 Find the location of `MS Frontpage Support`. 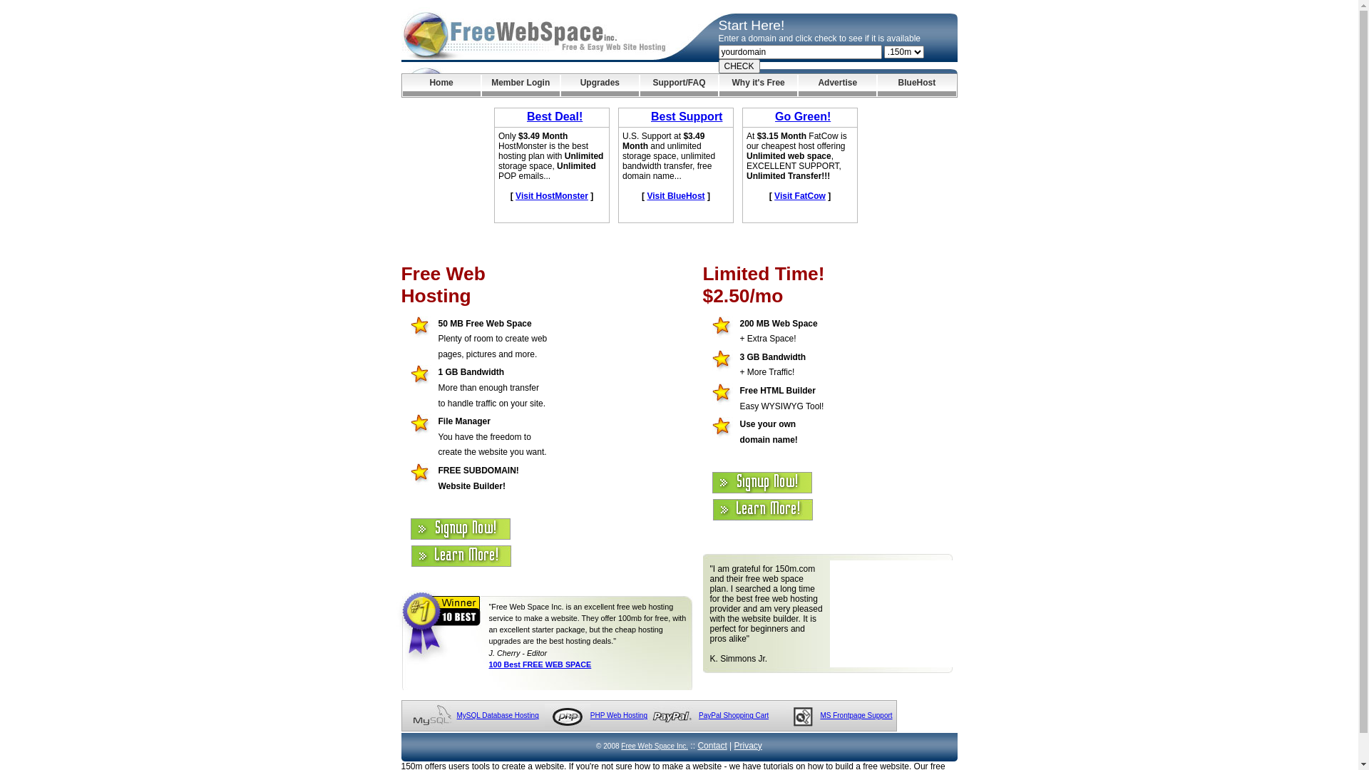

MS Frontpage Support is located at coordinates (856, 716).